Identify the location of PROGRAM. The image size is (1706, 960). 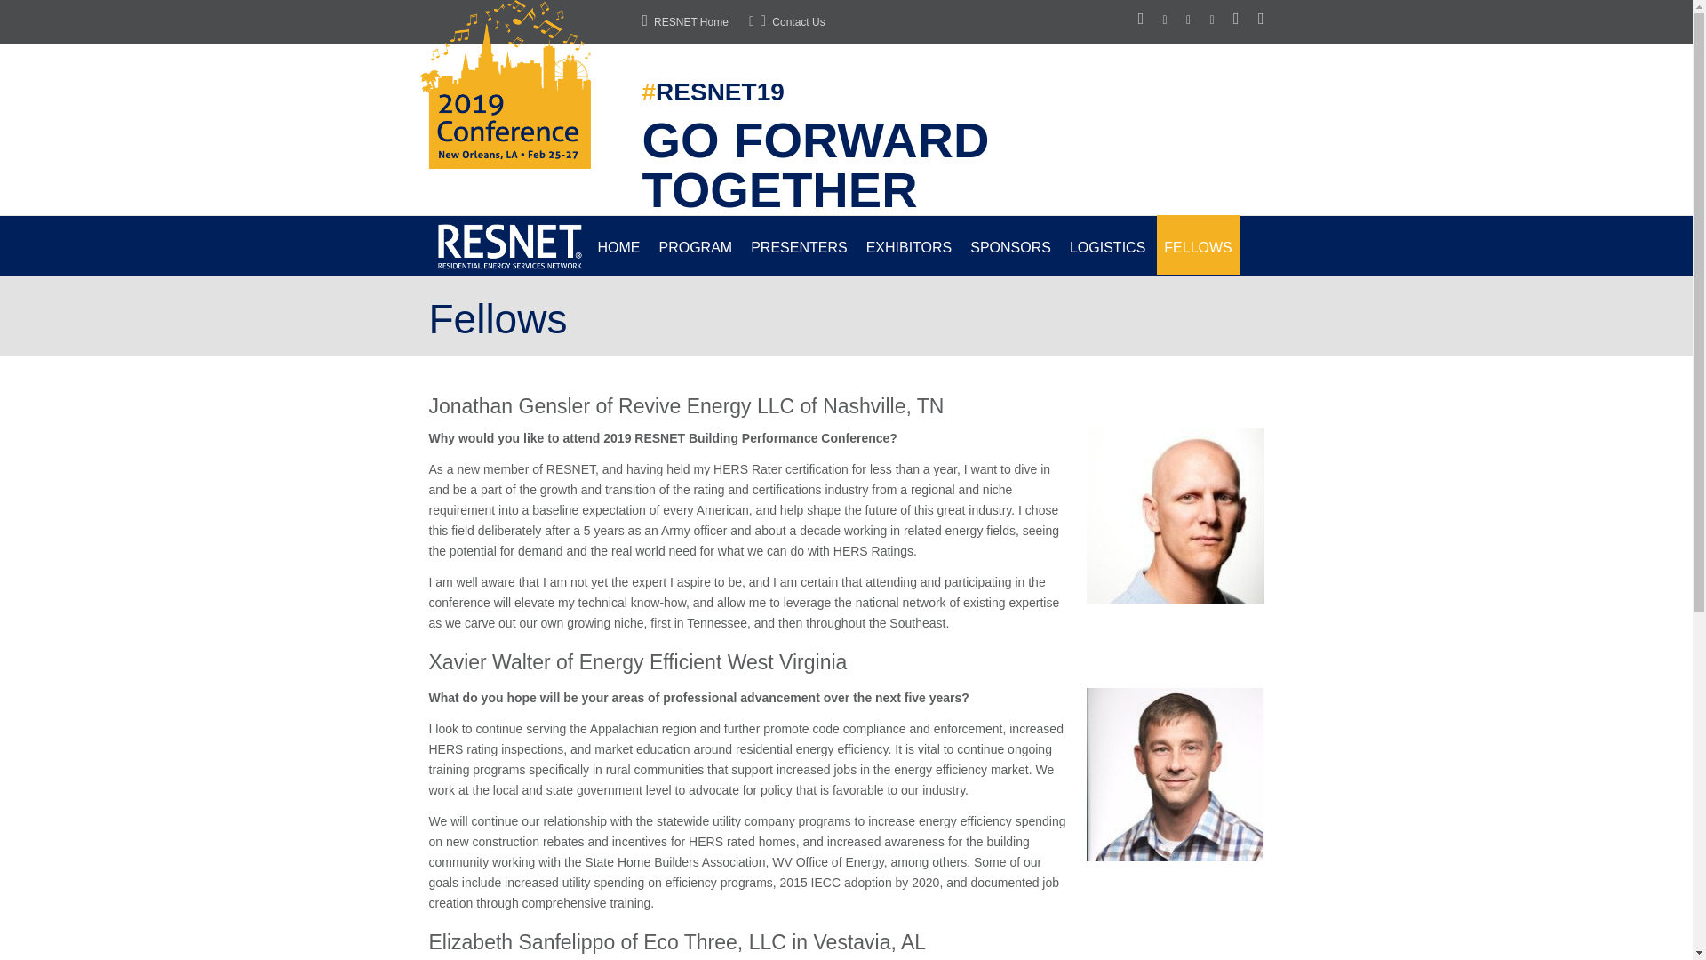
(696, 244).